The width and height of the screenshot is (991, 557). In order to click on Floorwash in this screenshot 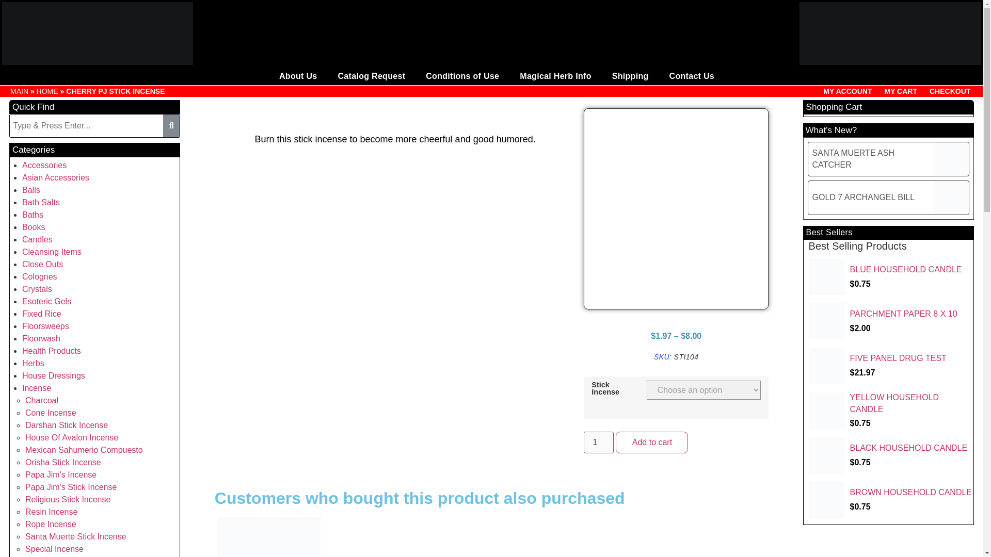, I will do `click(41, 338)`.